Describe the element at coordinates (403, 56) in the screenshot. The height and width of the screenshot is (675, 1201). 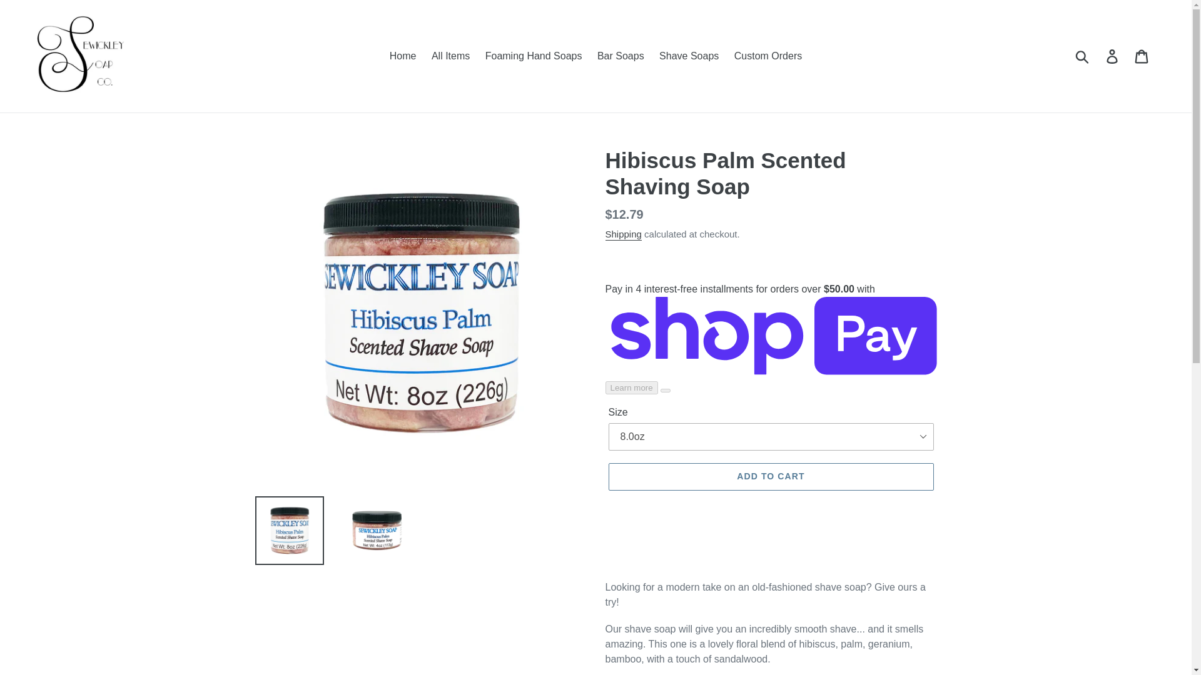
I see `Home` at that location.